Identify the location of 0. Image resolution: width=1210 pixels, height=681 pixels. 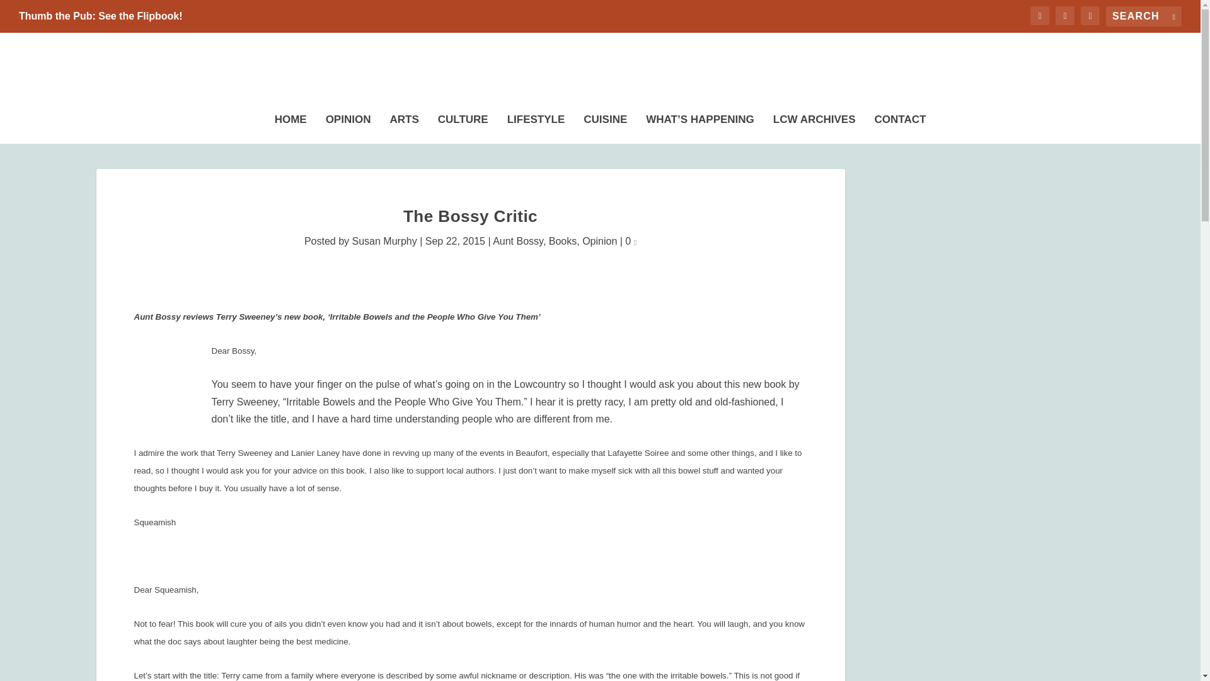
(630, 241).